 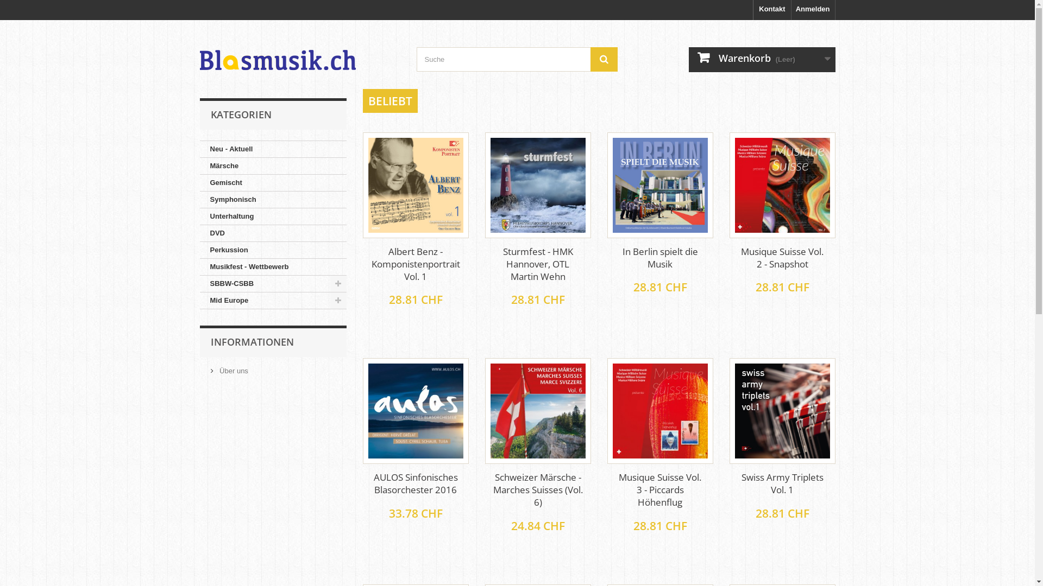 I want to click on Mid Europe, so click(x=273, y=301).